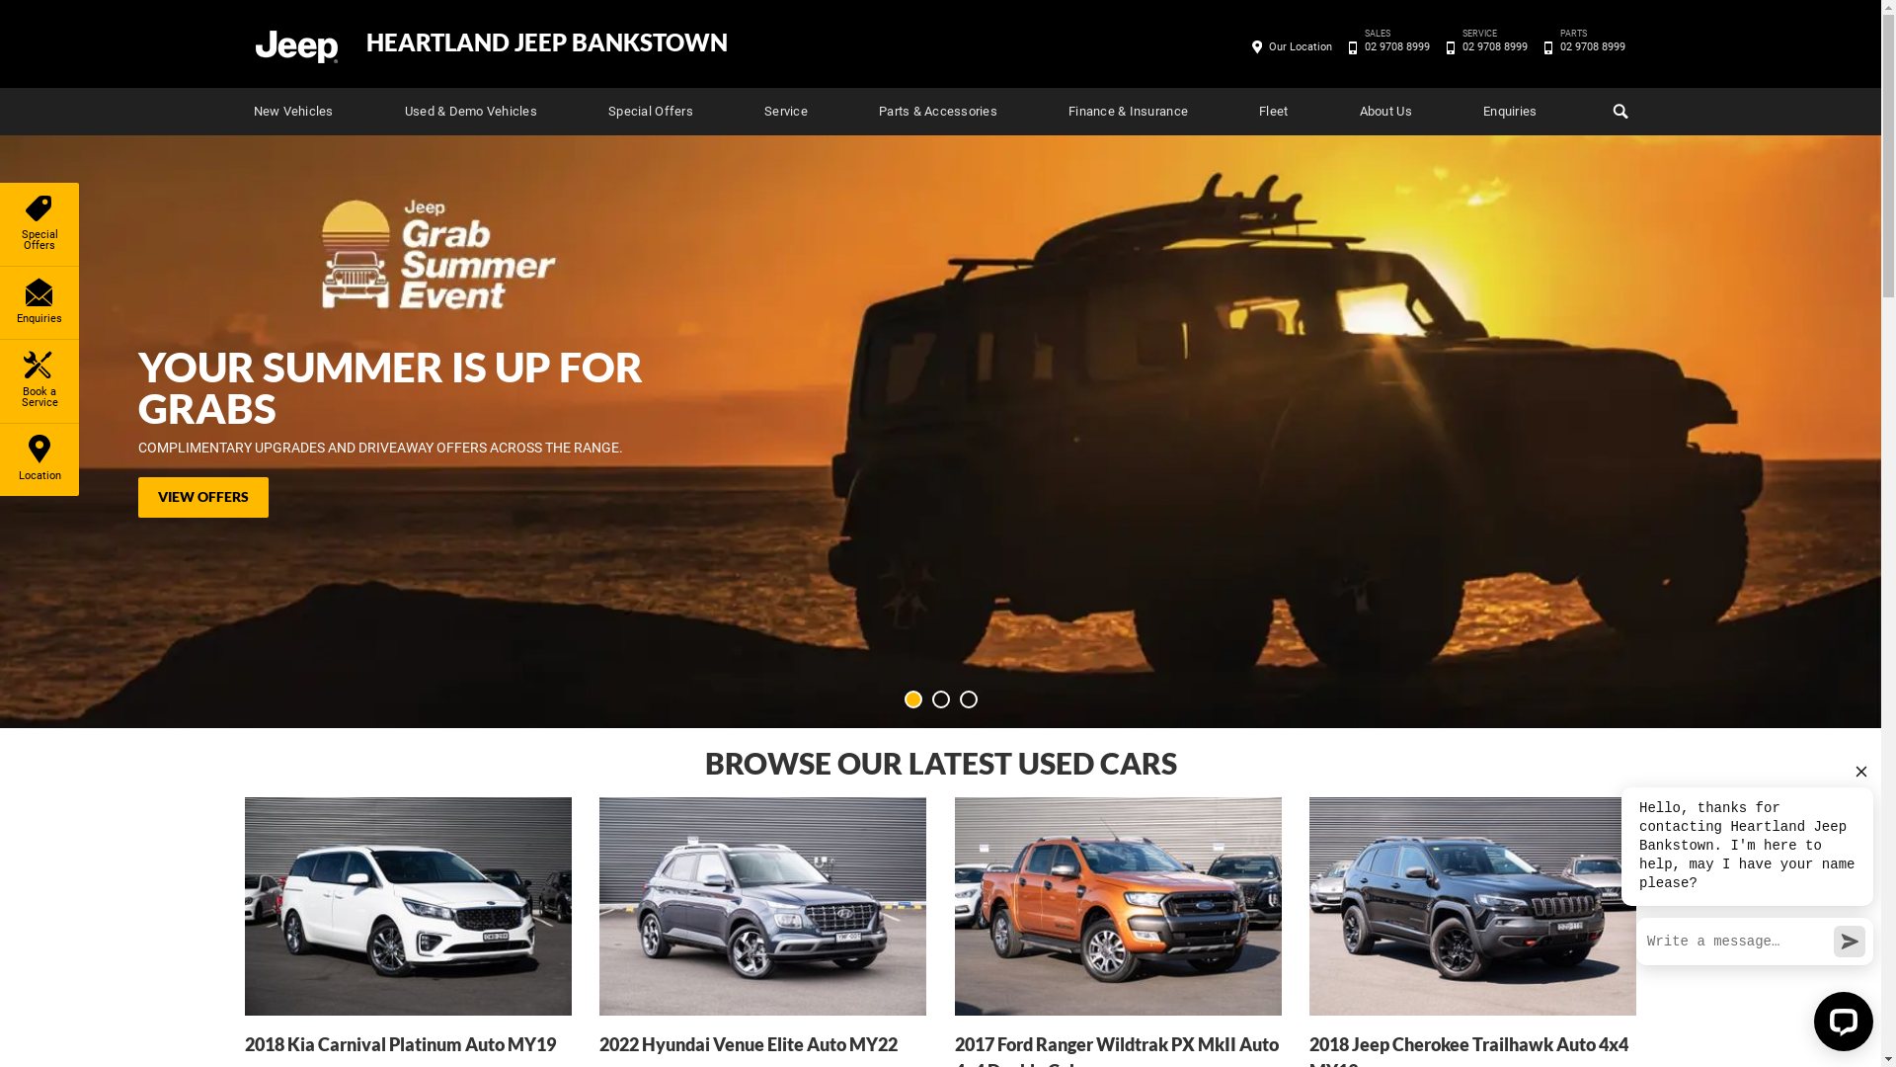 Image resolution: width=1896 pixels, height=1067 pixels. Describe the element at coordinates (651, 112) in the screenshot. I see `Special Offers` at that location.